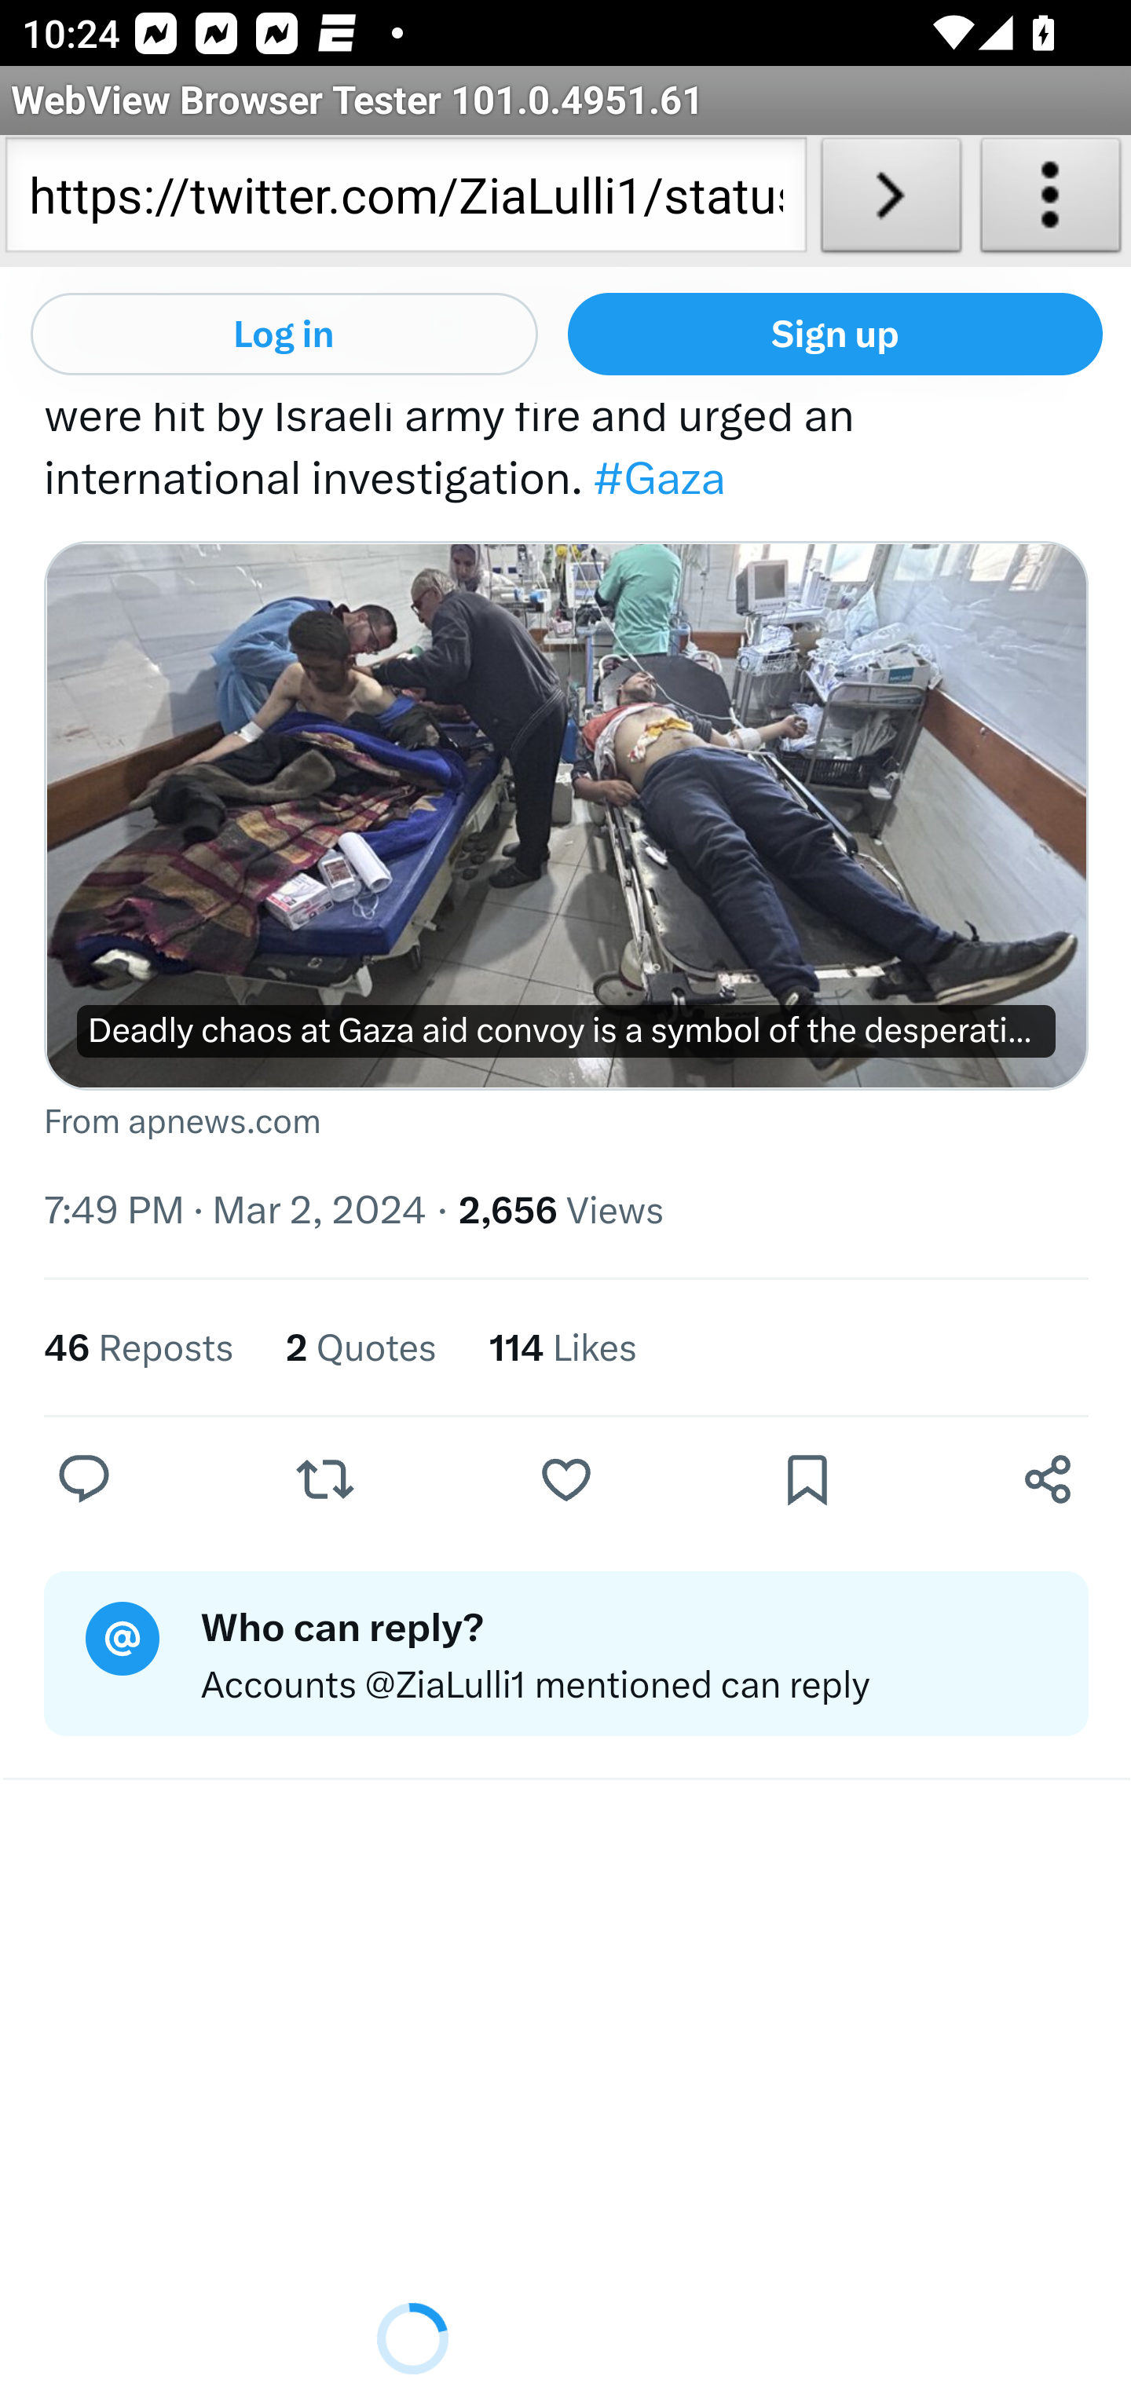  I want to click on 7:49 PM · Mar 2, 2024, so click(236, 1209).